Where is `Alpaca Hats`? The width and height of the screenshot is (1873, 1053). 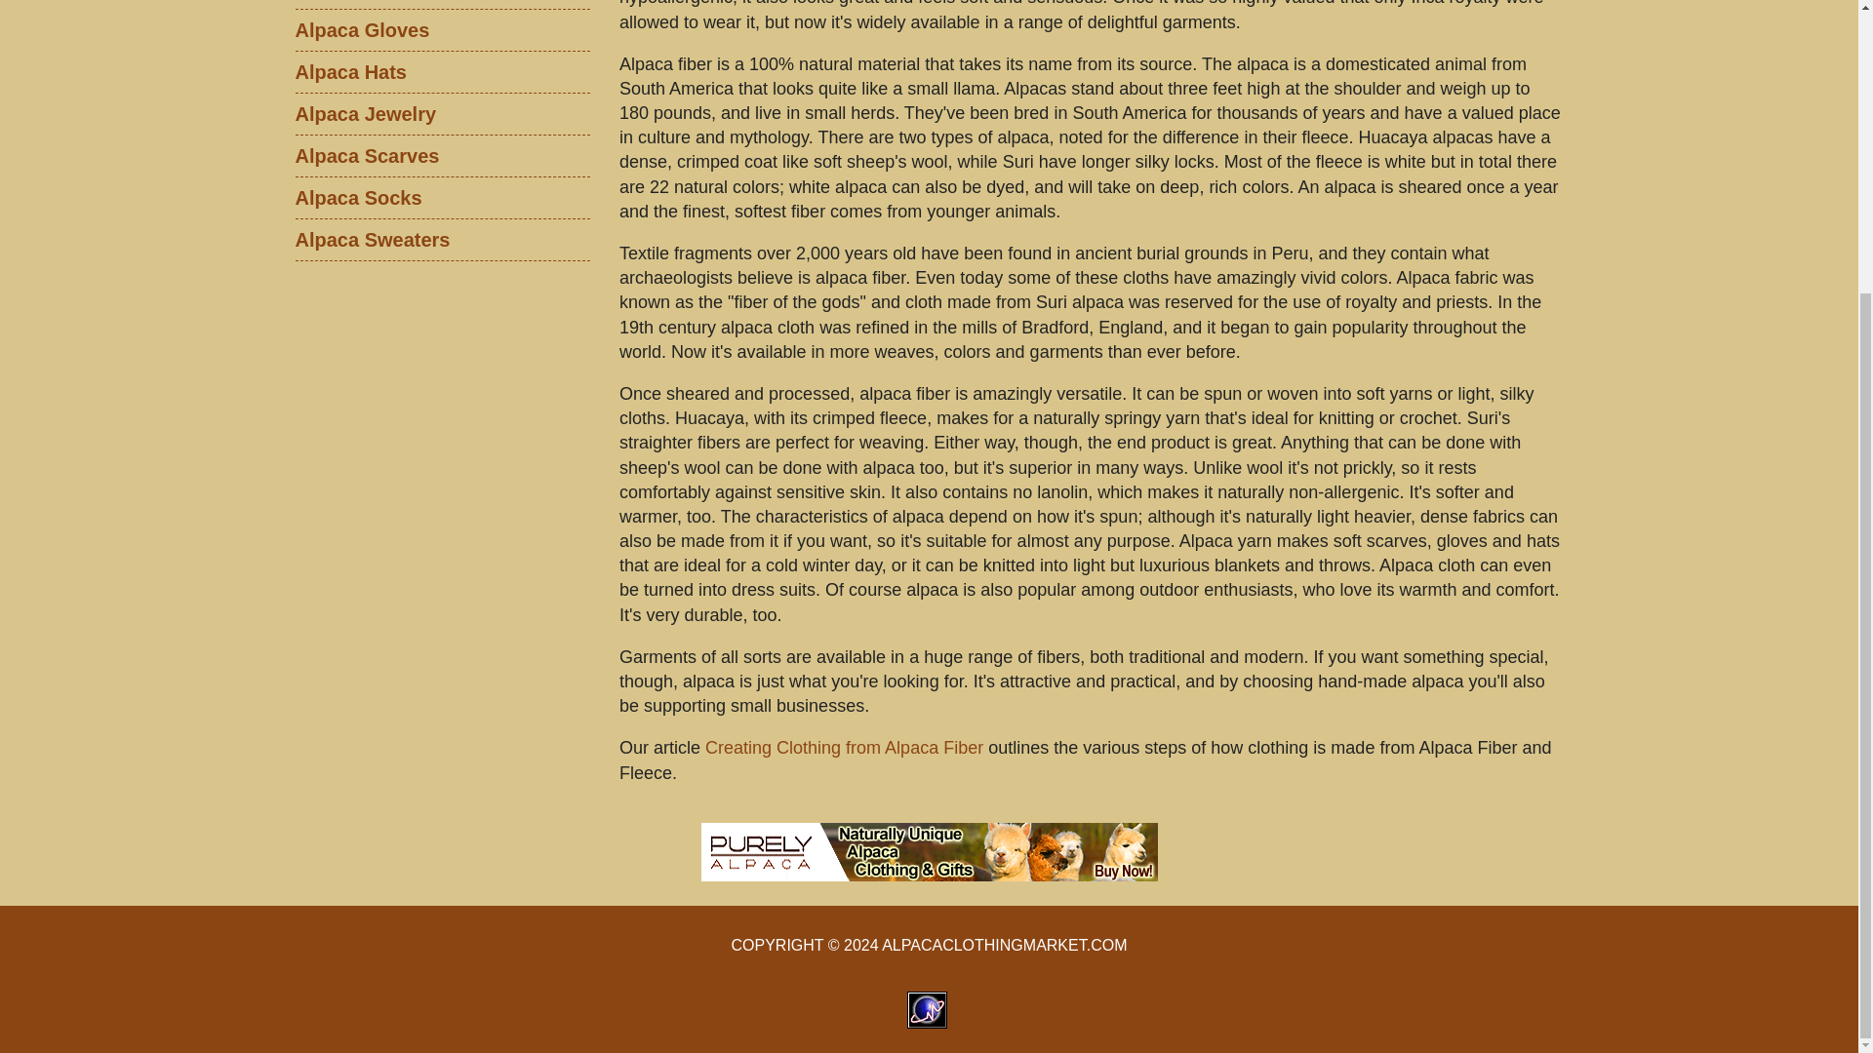
Alpaca Hats is located at coordinates (441, 71).